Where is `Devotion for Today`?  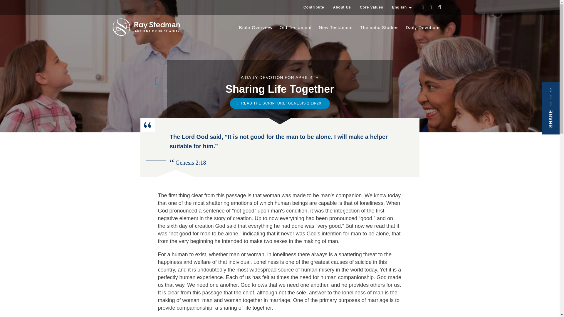 Devotion for Today is located at coordinates (423, 28).